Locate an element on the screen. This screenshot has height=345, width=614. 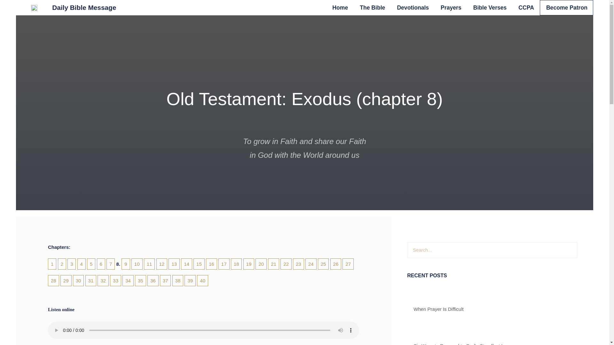
Search is located at coordinates (484, 250).